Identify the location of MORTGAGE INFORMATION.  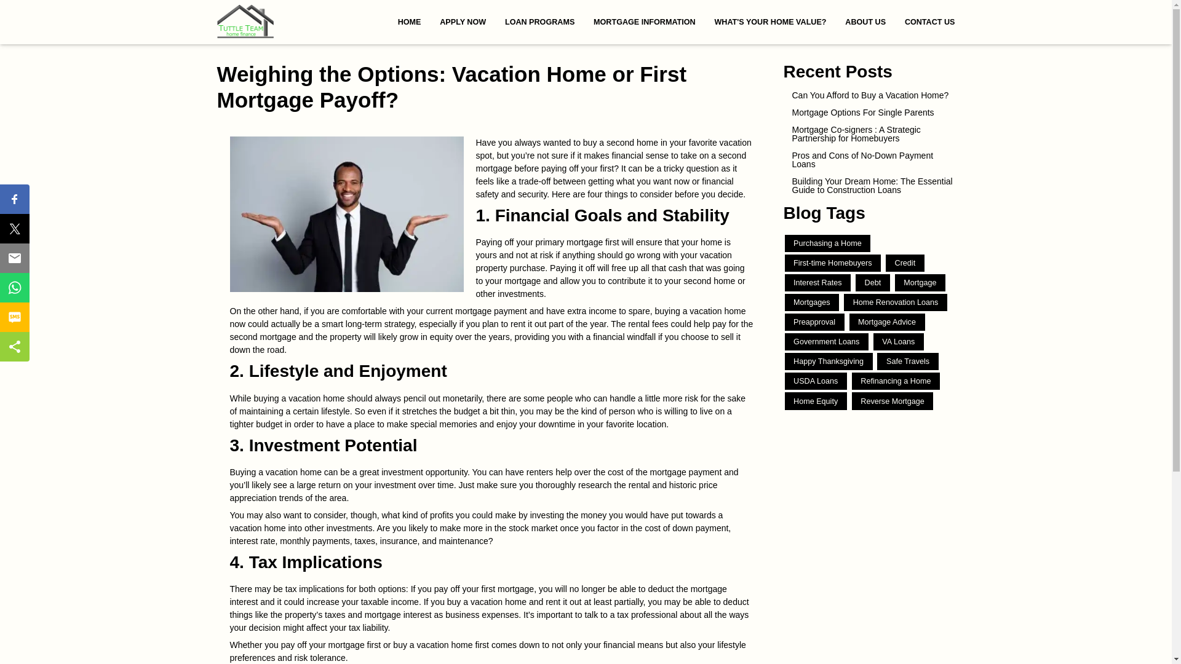
(645, 22).